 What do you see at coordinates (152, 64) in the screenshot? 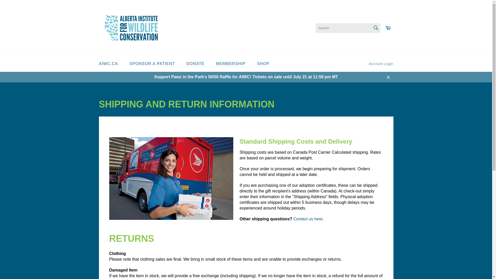
I see `SPONSOR A PATIENT` at bounding box center [152, 64].